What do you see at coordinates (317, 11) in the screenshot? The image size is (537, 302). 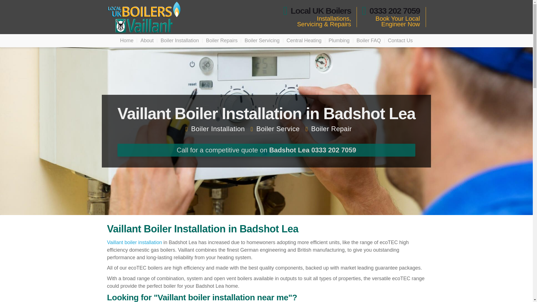 I see `Local UK Boilers` at bounding box center [317, 11].